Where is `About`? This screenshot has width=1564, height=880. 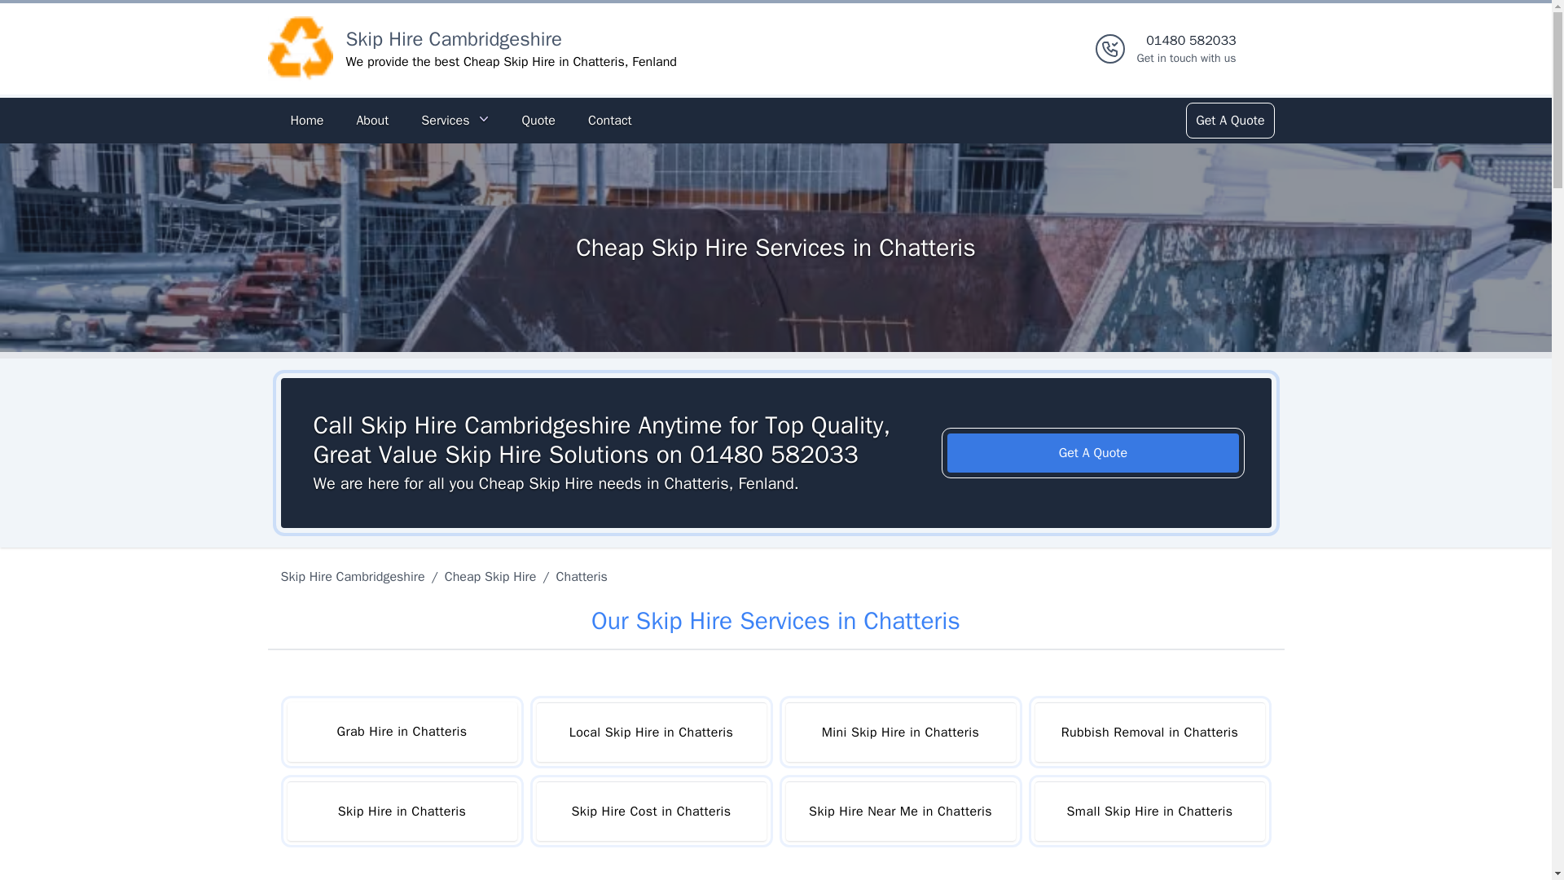
About is located at coordinates (371, 121).